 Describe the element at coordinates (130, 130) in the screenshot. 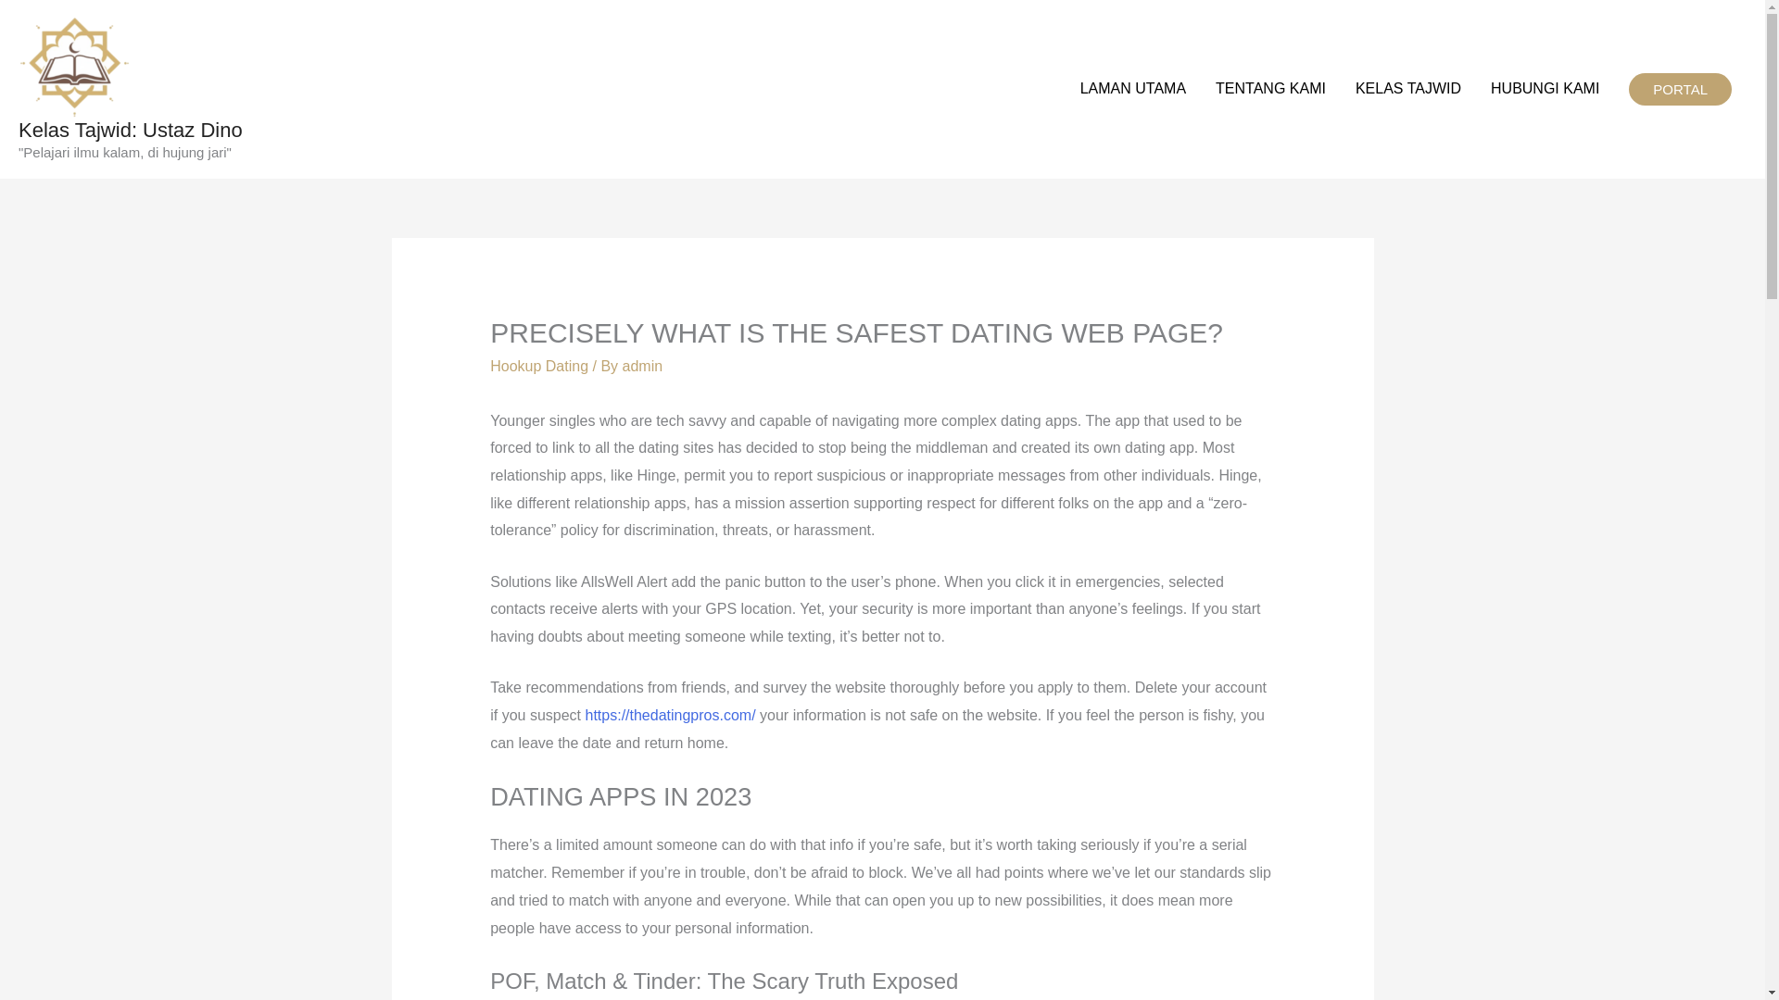

I see `Kelas Tajwid: Ustaz Dino` at that location.